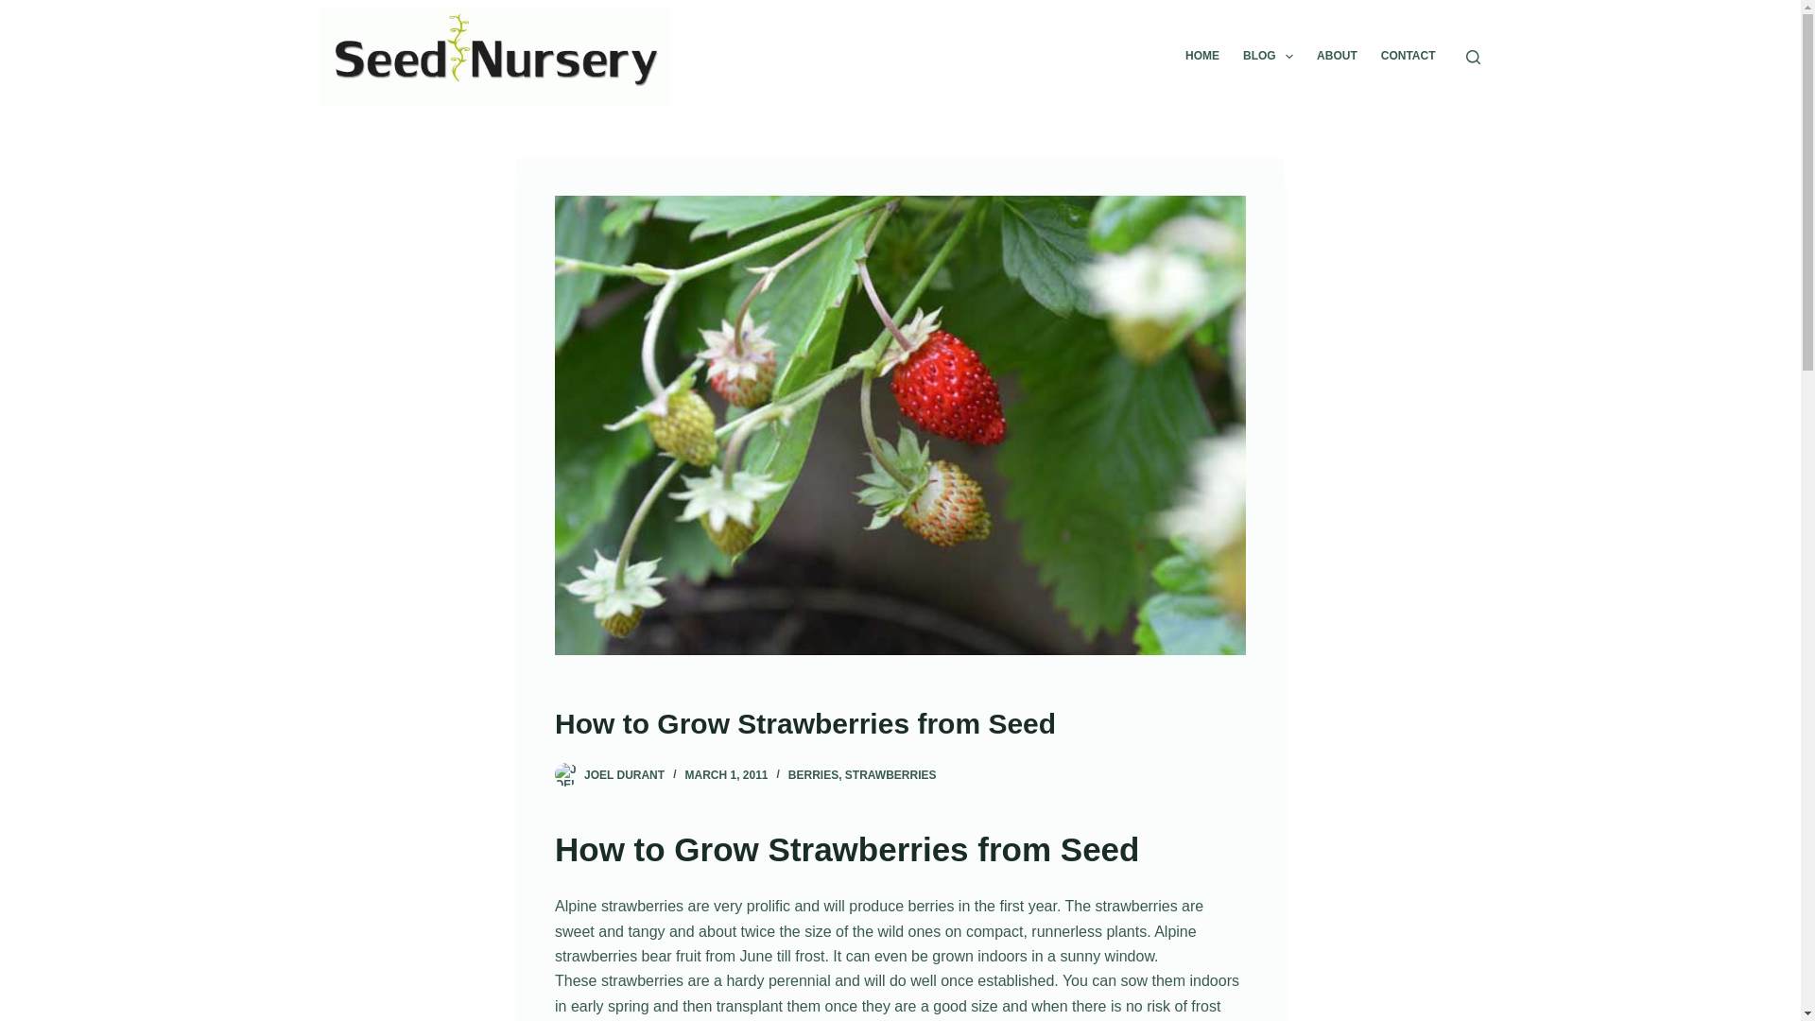  I want to click on Skip to content, so click(19, 9).